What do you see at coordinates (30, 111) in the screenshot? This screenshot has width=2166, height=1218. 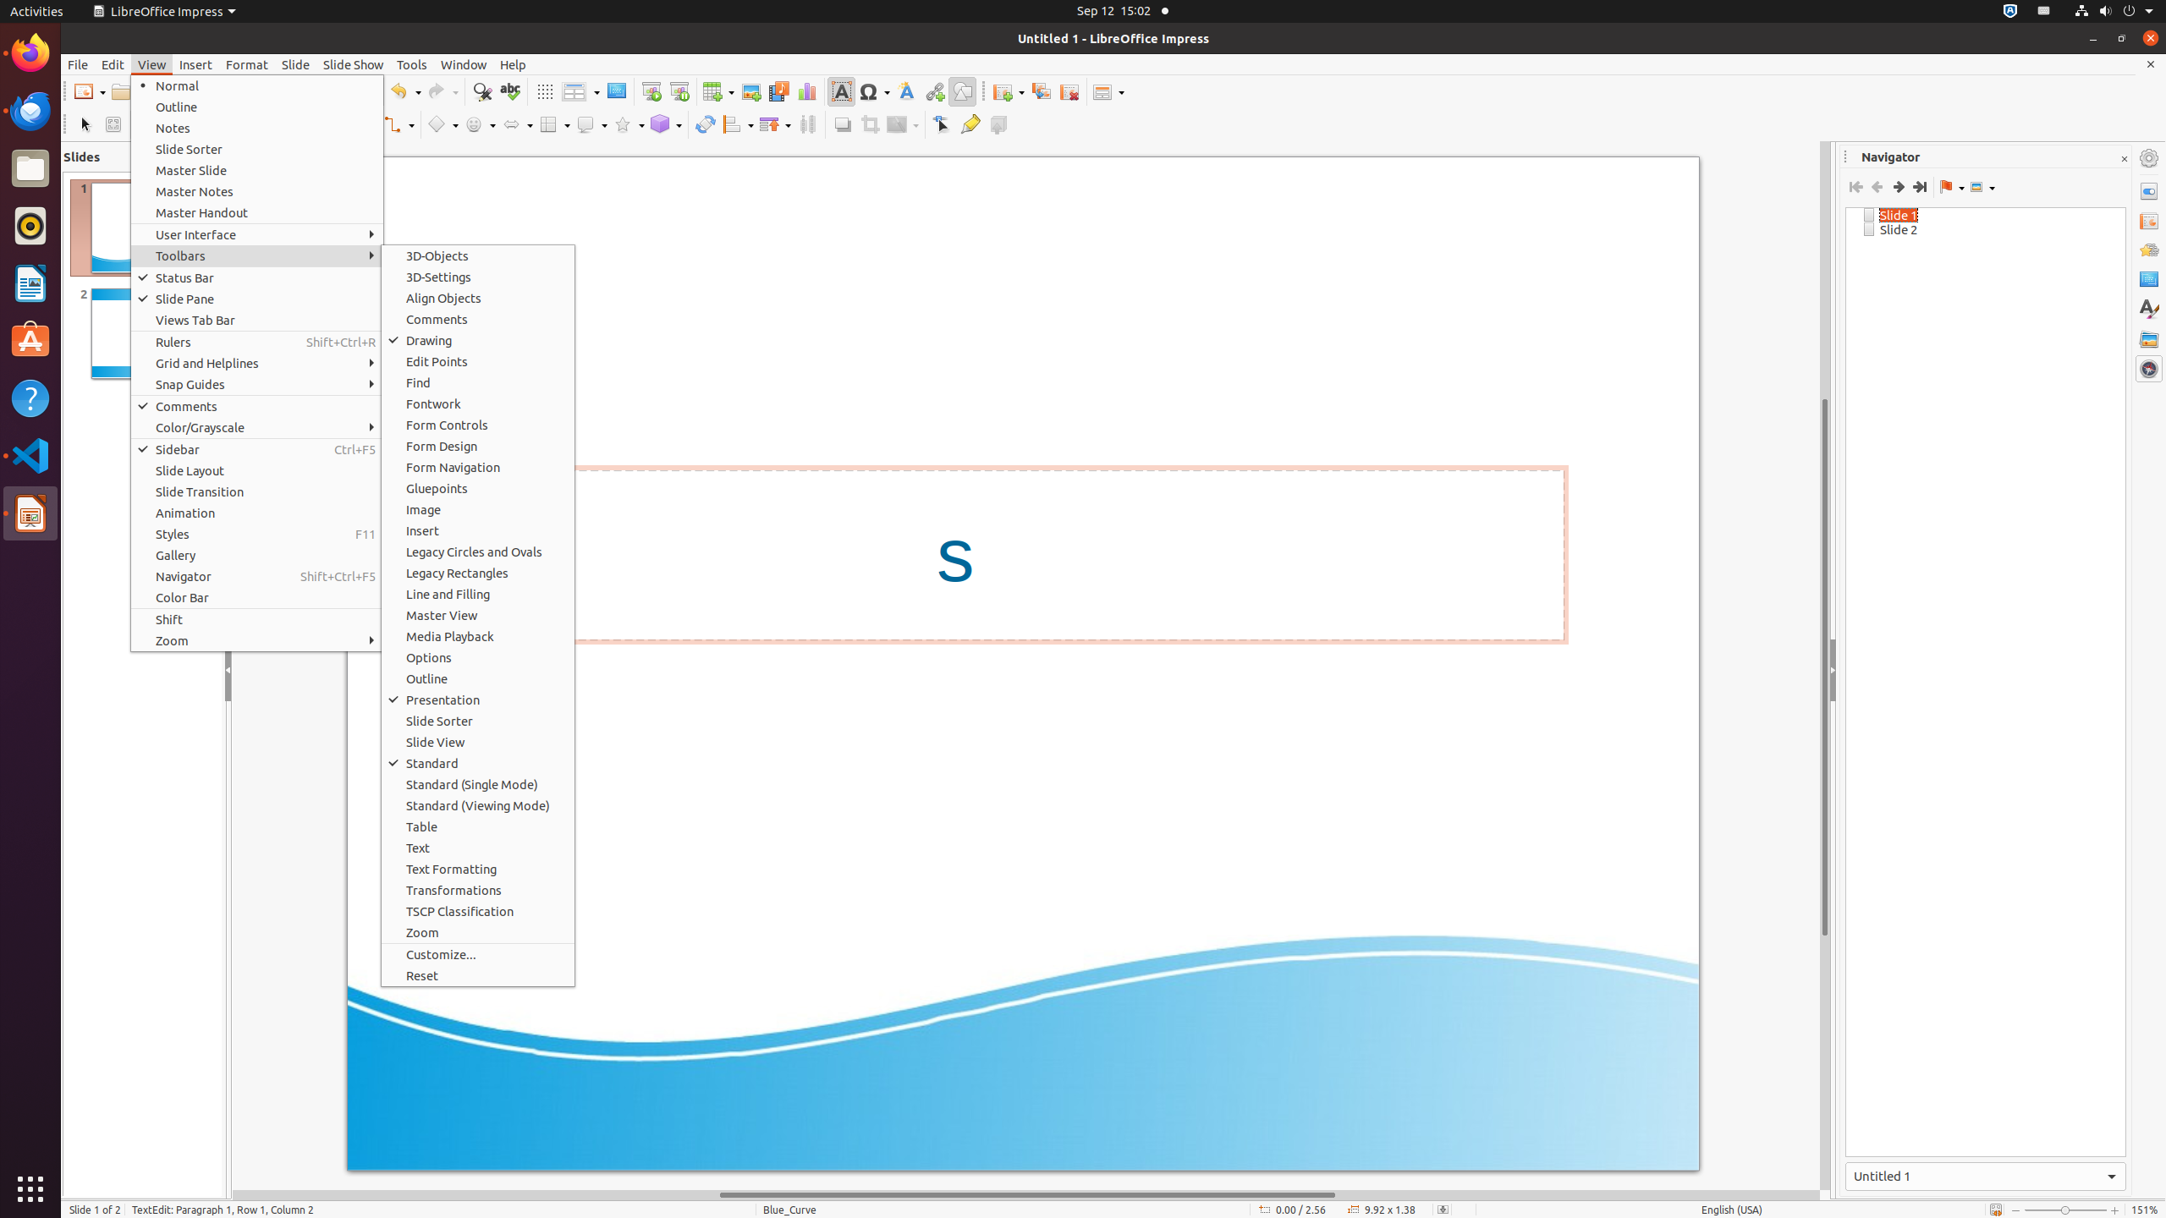 I see `Thunderbird Mail` at bounding box center [30, 111].